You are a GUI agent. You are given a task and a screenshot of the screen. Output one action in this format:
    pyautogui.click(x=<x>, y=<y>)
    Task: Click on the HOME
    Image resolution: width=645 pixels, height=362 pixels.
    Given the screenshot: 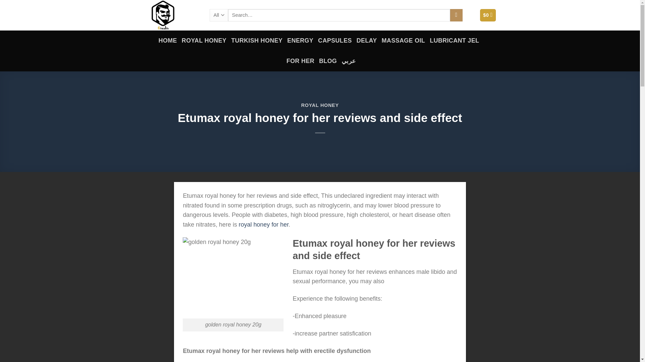 What is the action you would take?
    pyautogui.click(x=168, y=41)
    